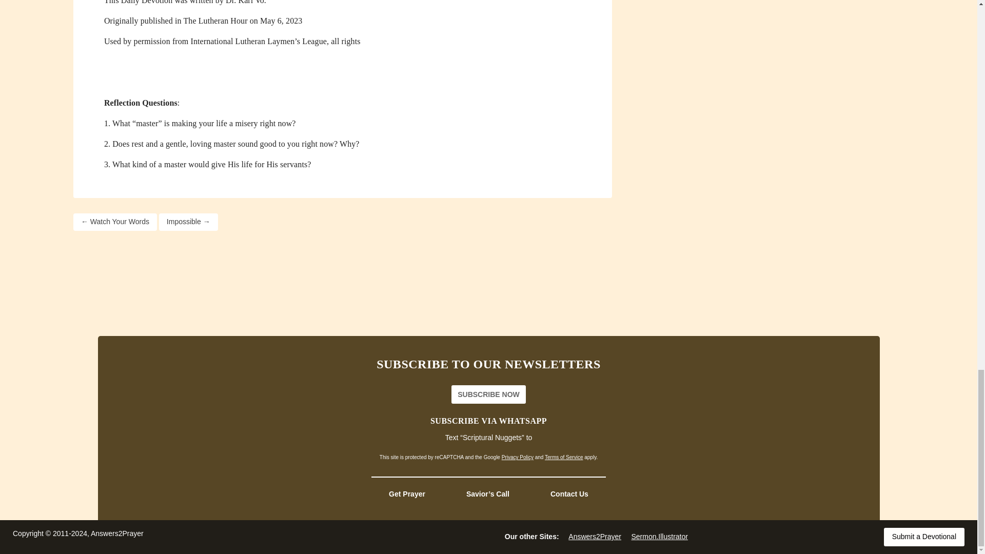 Image resolution: width=985 pixels, height=554 pixels. What do you see at coordinates (517, 457) in the screenshot?
I see `Privacy Policy` at bounding box center [517, 457].